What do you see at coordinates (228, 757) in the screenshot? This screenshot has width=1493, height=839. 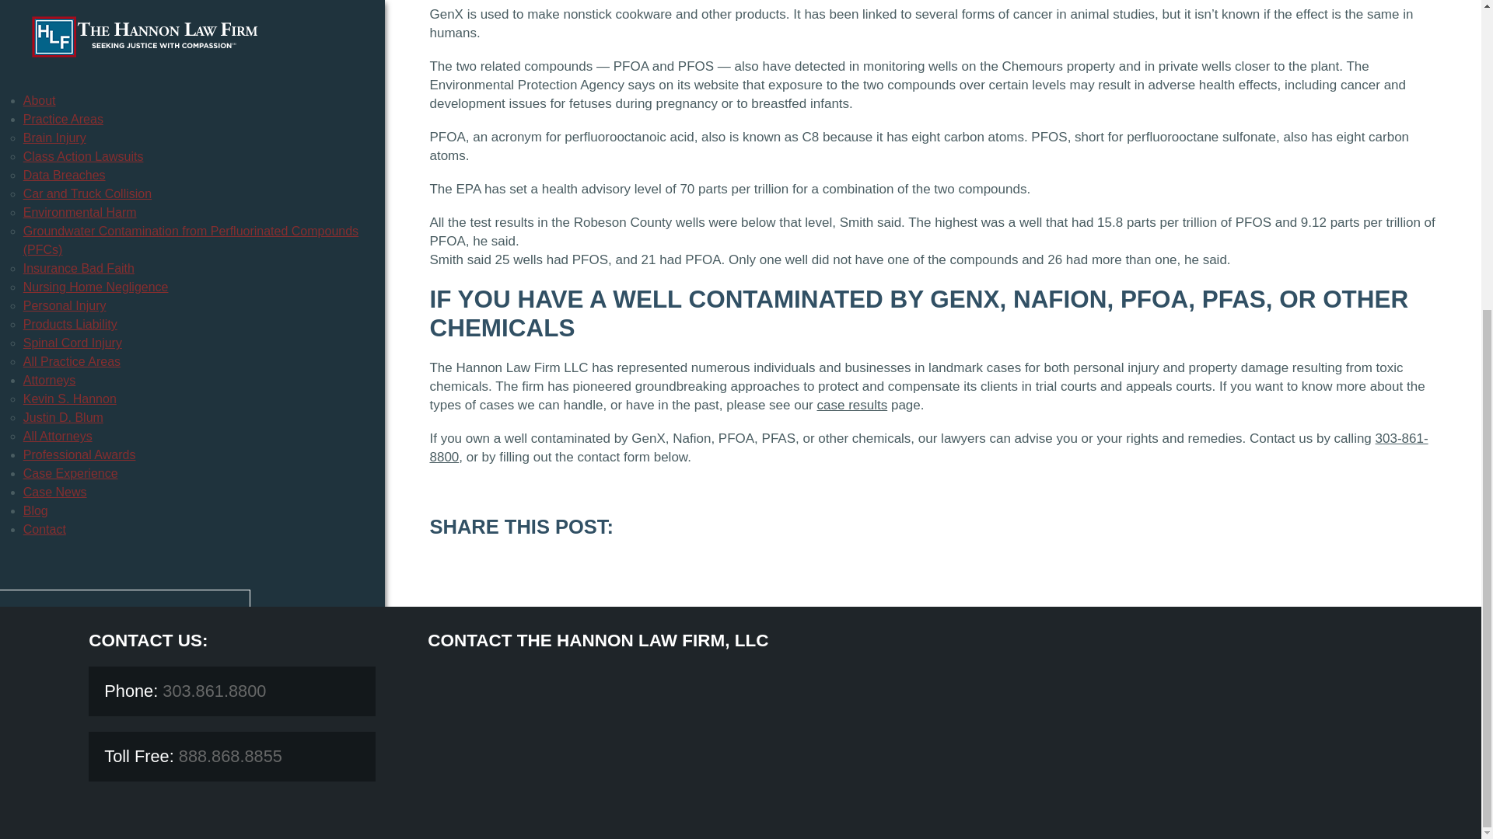 I see `888.868.8855` at bounding box center [228, 757].